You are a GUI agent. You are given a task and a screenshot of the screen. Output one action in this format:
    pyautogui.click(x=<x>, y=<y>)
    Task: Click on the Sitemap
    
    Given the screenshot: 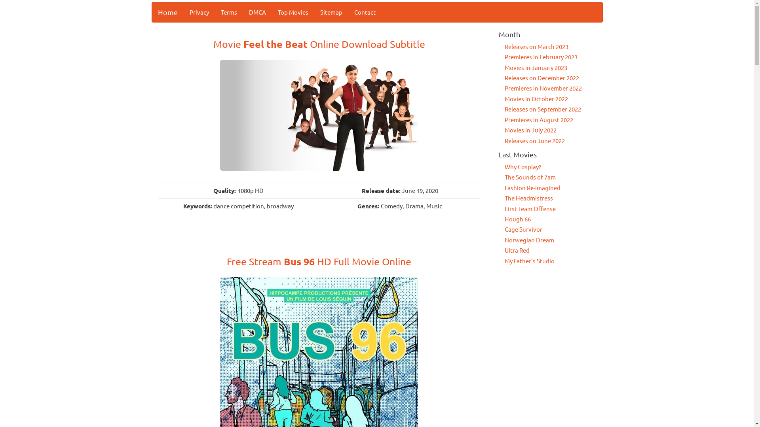 What is the action you would take?
    pyautogui.click(x=331, y=12)
    